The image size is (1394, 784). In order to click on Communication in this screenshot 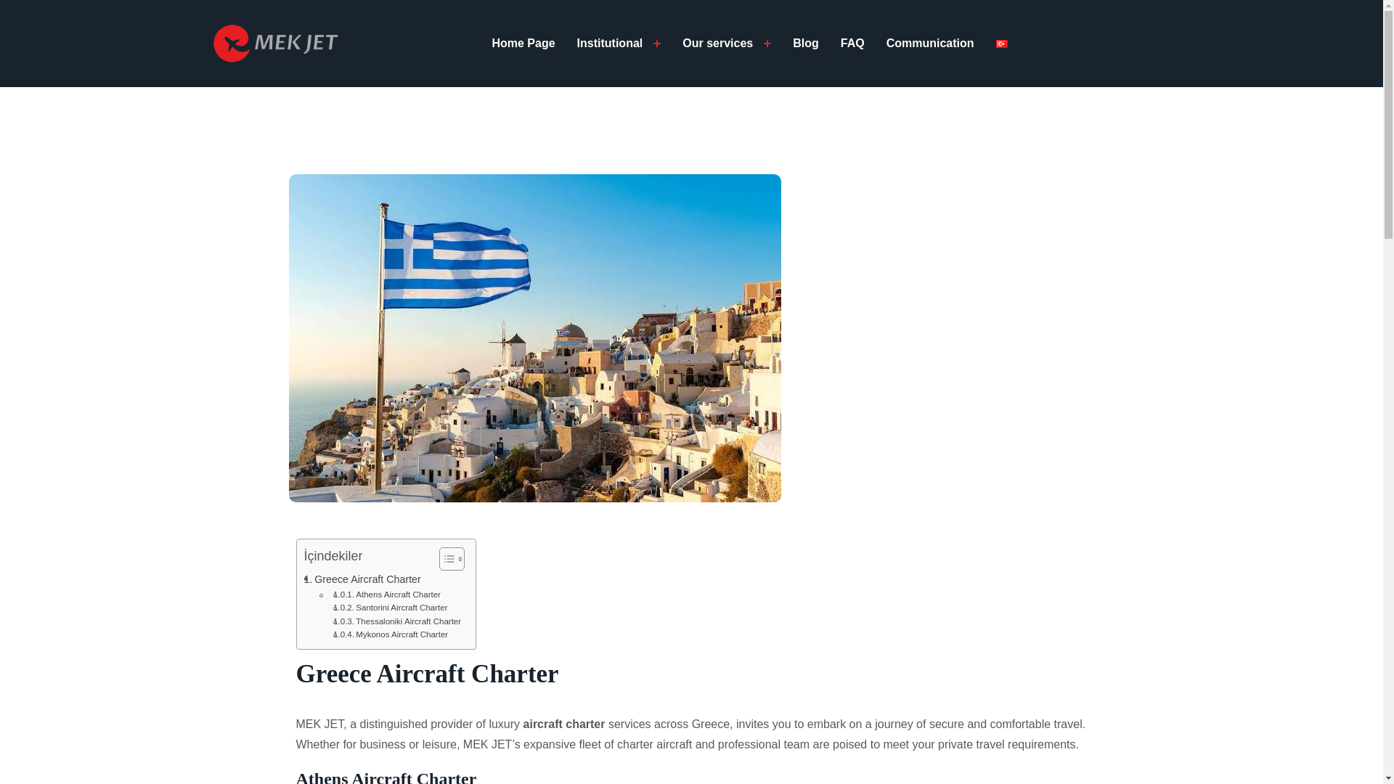, I will do `click(931, 44)`.